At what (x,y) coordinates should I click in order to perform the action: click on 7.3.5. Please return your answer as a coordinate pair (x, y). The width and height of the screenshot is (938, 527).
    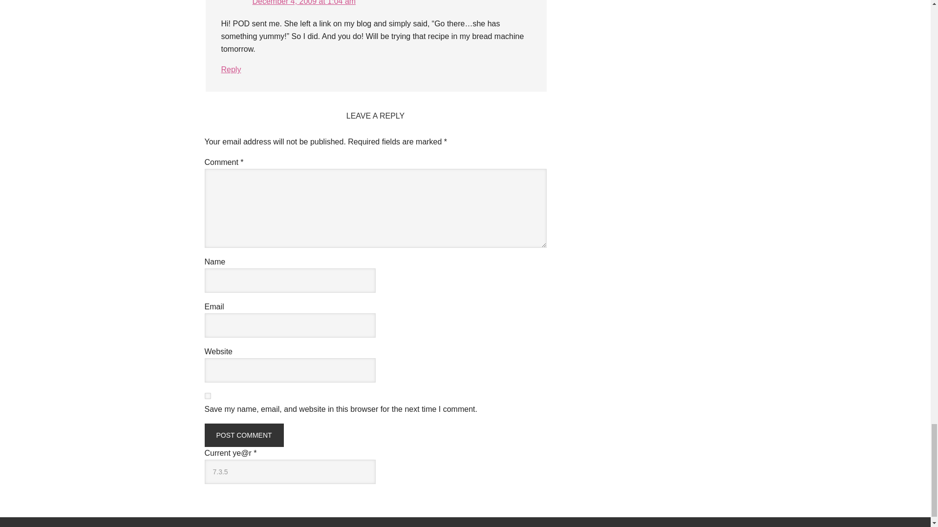
    Looking at the image, I should click on (290, 471).